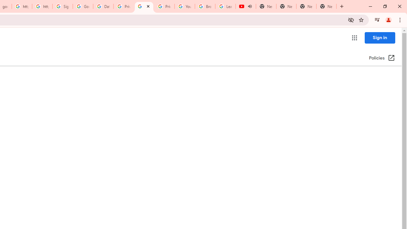 Image resolution: width=407 pixels, height=229 pixels. Describe the element at coordinates (205, 6) in the screenshot. I see `Browse Chrome as a guest - Computer - Google Chrome Help` at that location.